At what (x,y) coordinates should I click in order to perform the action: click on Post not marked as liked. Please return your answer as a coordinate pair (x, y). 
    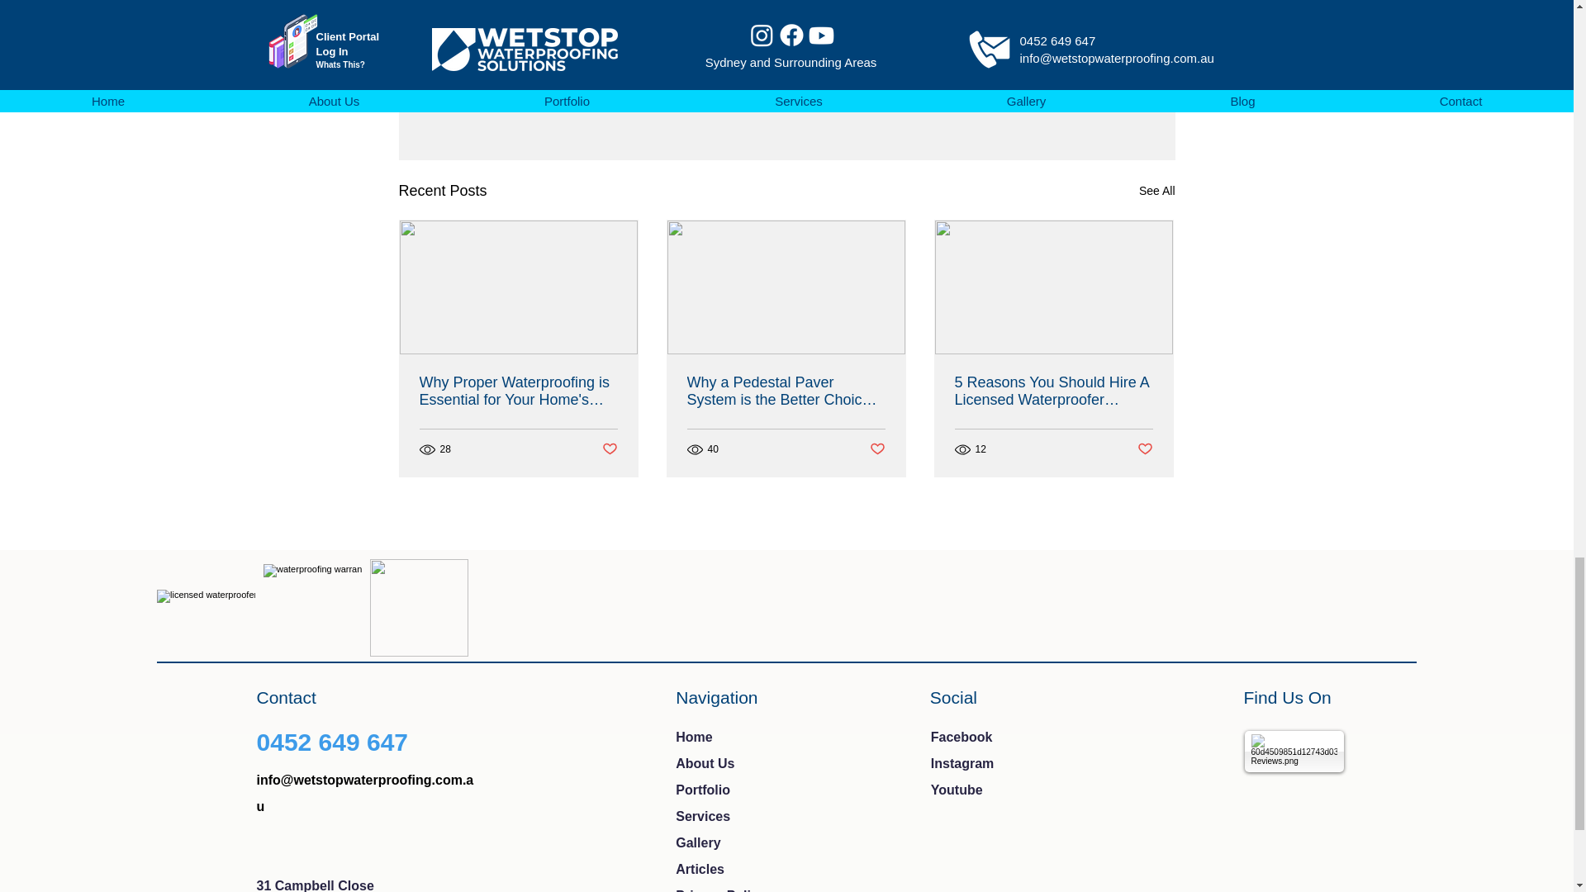
    Looking at the image, I should click on (1084, 101).